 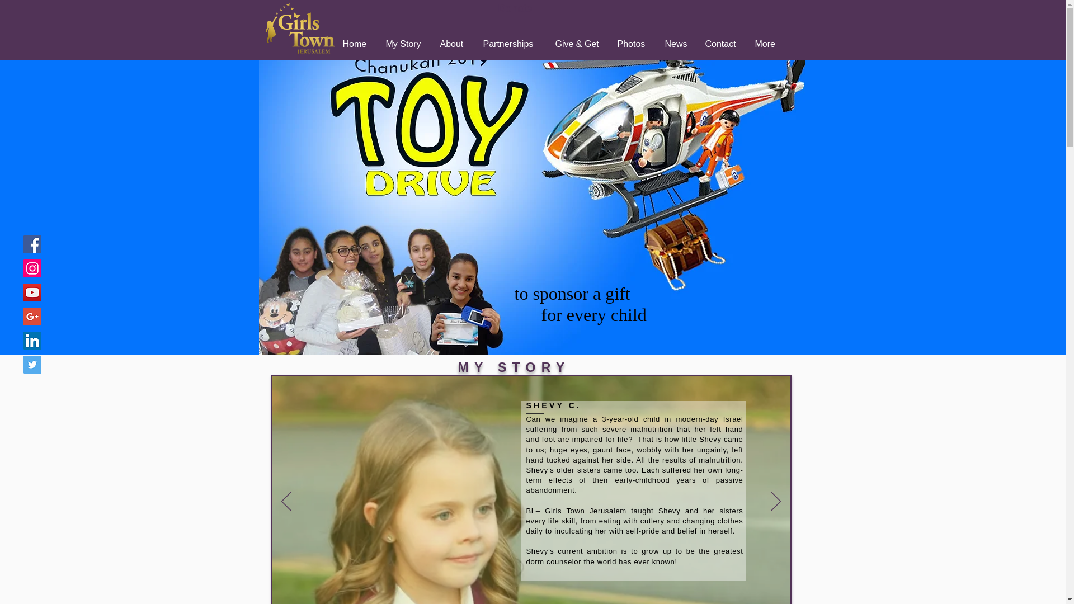 What do you see at coordinates (722, 44) in the screenshot?
I see `Contact` at bounding box center [722, 44].